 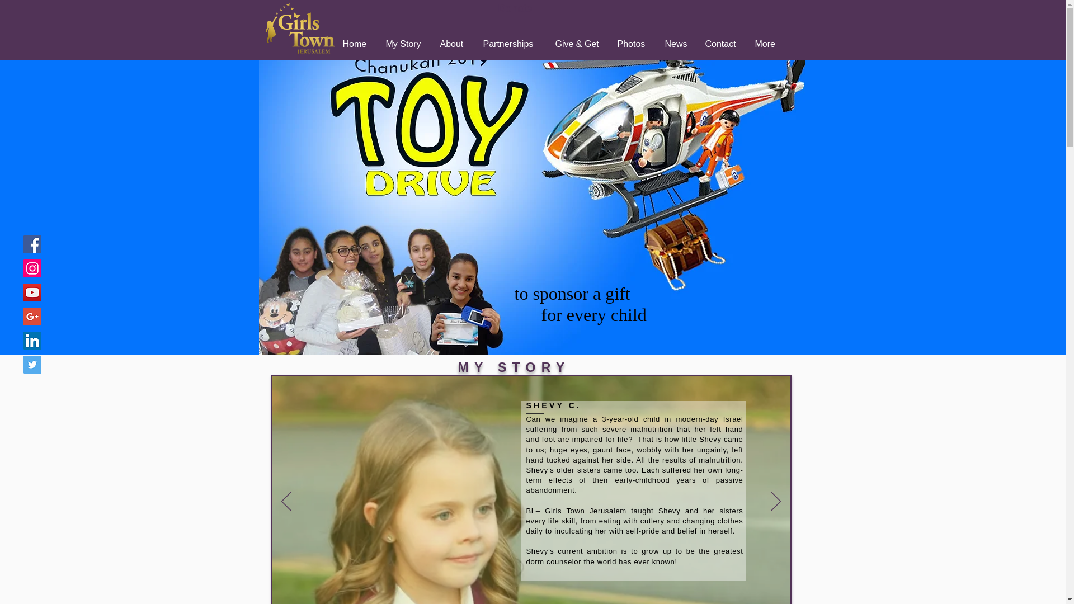 What do you see at coordinates (722, 44) in the screenshot?
I see `Contact` at bounding box center [722, 44].